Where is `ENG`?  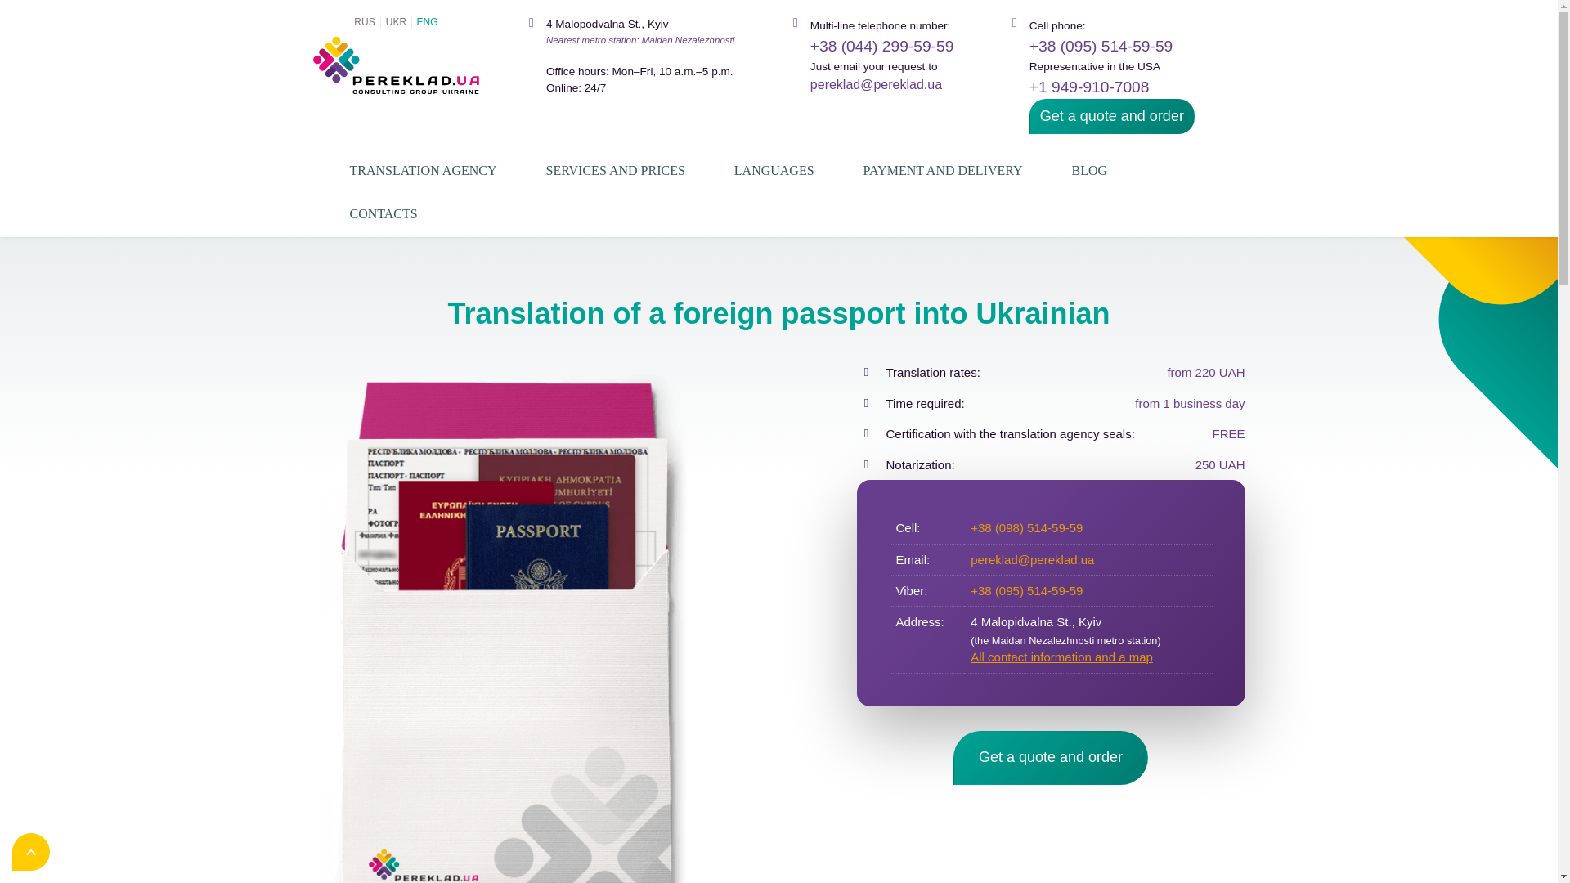 ENG is located at coordinates (427, 22).